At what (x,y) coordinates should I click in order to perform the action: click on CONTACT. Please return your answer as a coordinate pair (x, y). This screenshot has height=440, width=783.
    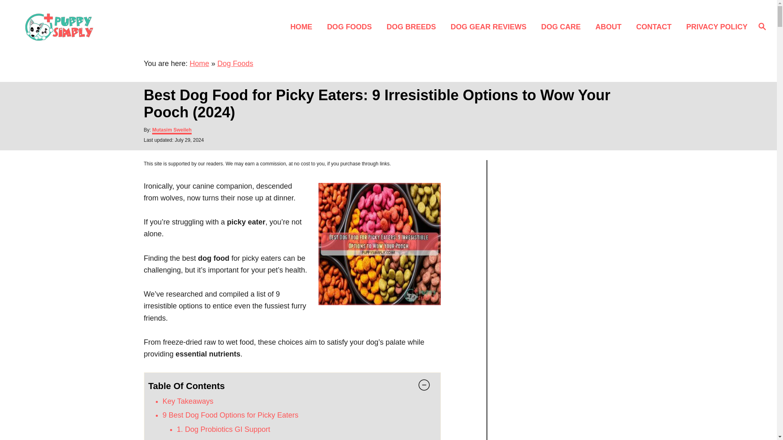
    Looking at the image, I should click on (656, 26).